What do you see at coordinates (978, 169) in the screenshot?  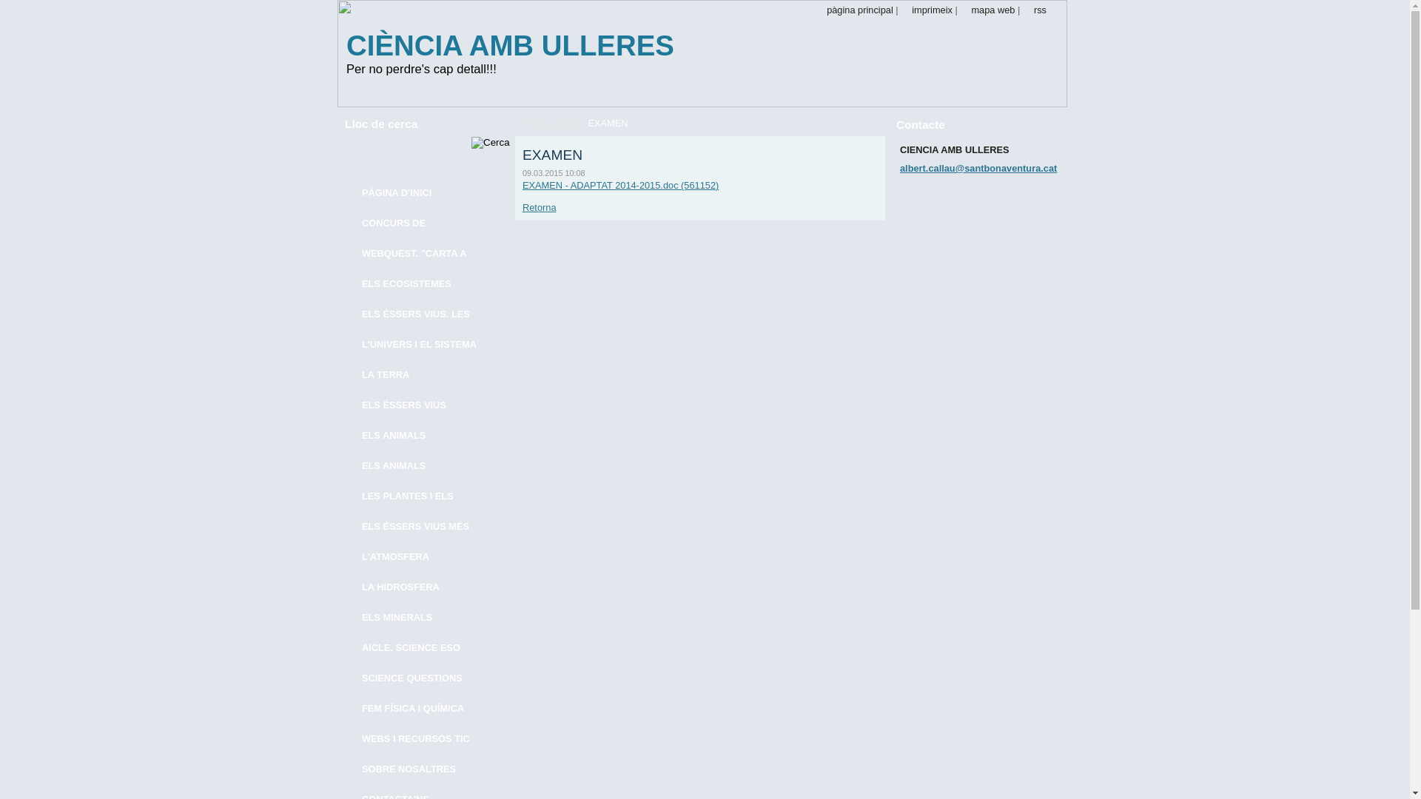 I see `albert.callau@santbonaventura.cat` at bounding box center [978, 169].